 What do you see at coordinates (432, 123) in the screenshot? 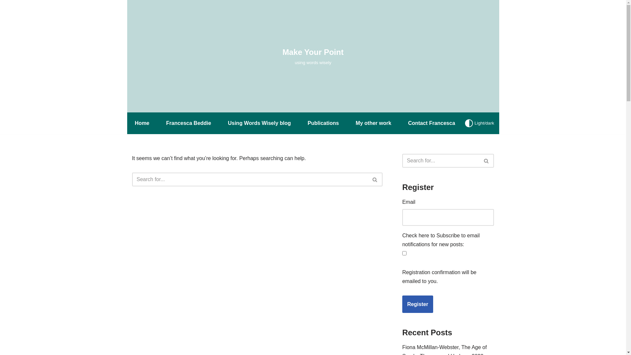
I see `Contact Francesca` at bounding box center [432, 123].